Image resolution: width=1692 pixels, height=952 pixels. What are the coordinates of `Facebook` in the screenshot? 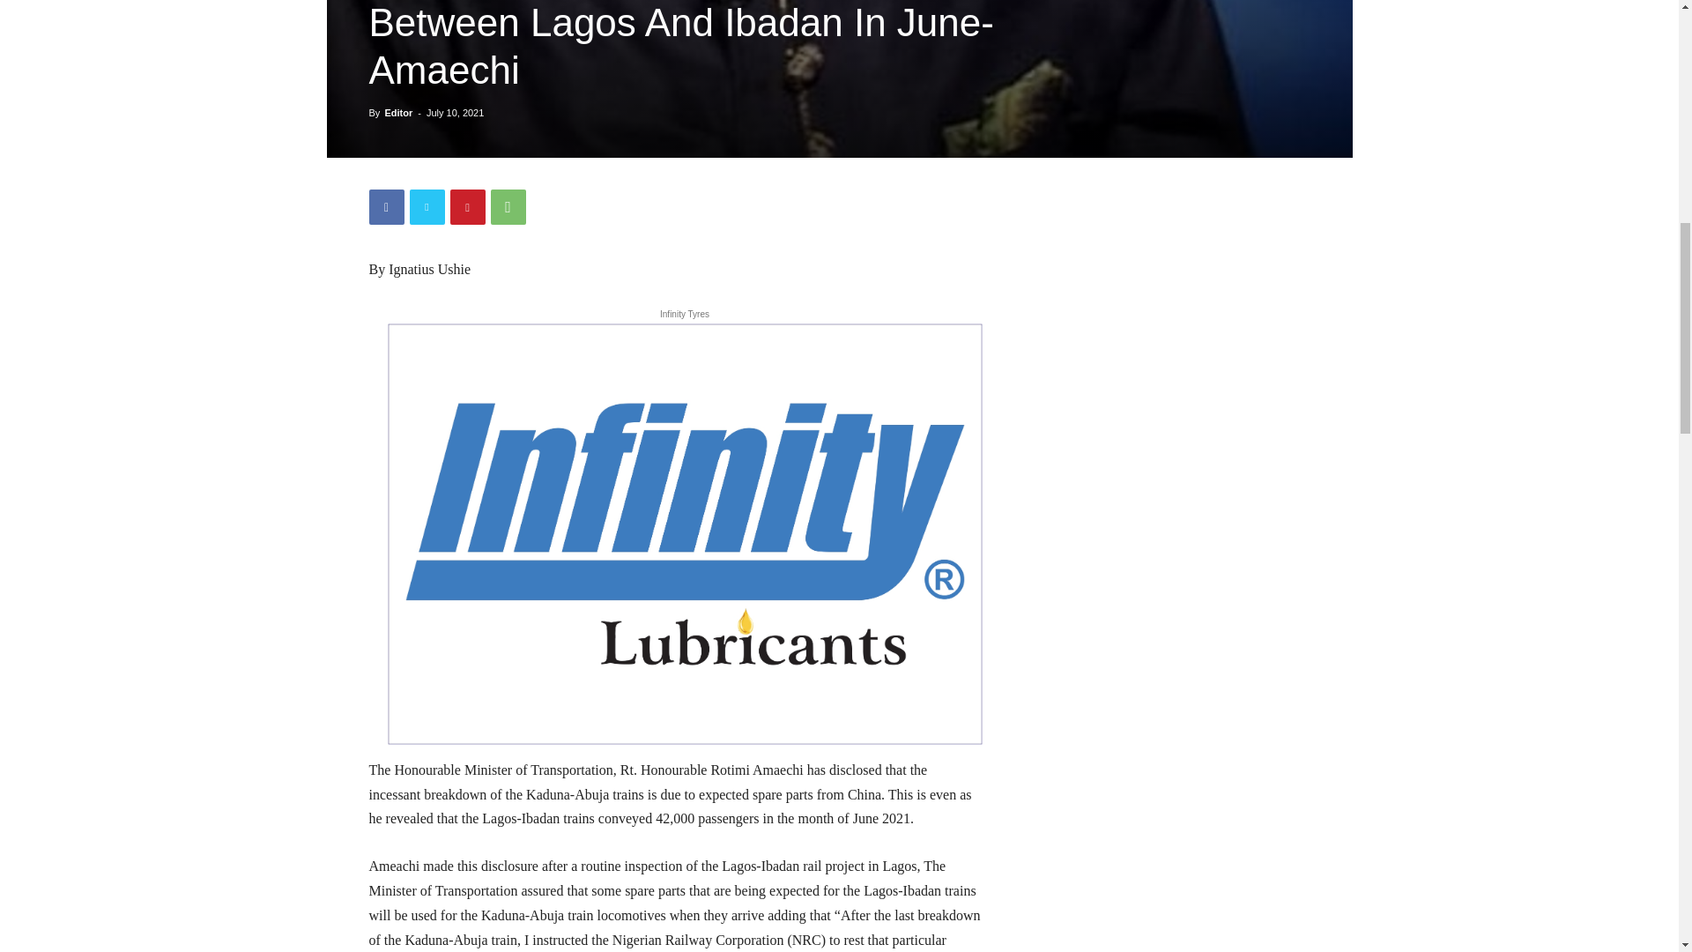 It's located at (386, 206).